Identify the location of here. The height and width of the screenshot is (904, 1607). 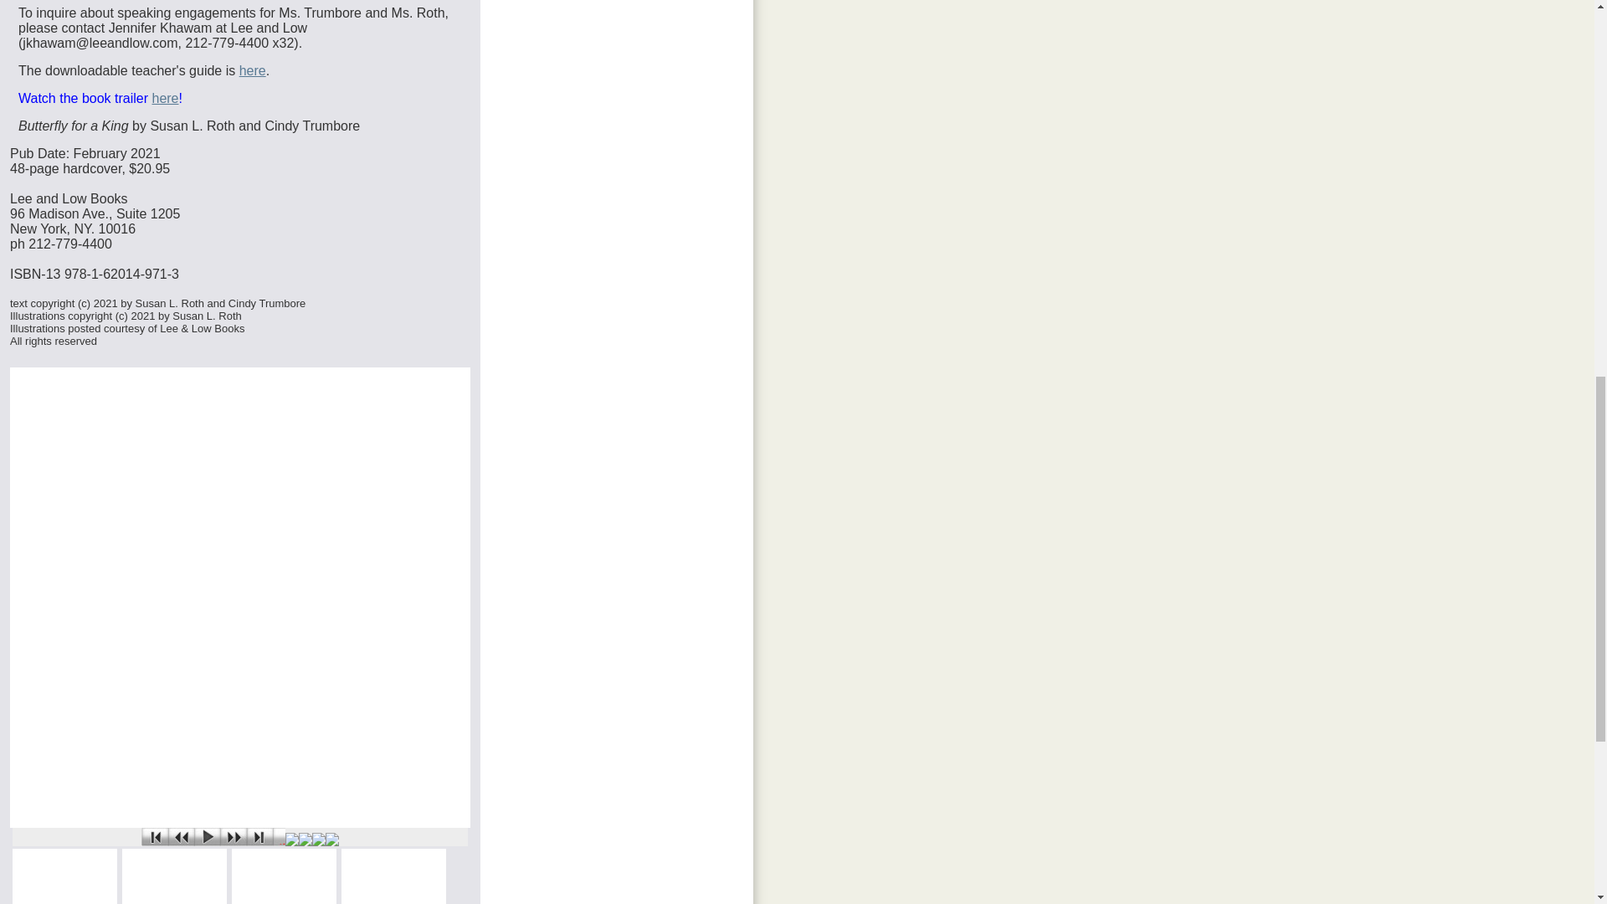
(253, 70).